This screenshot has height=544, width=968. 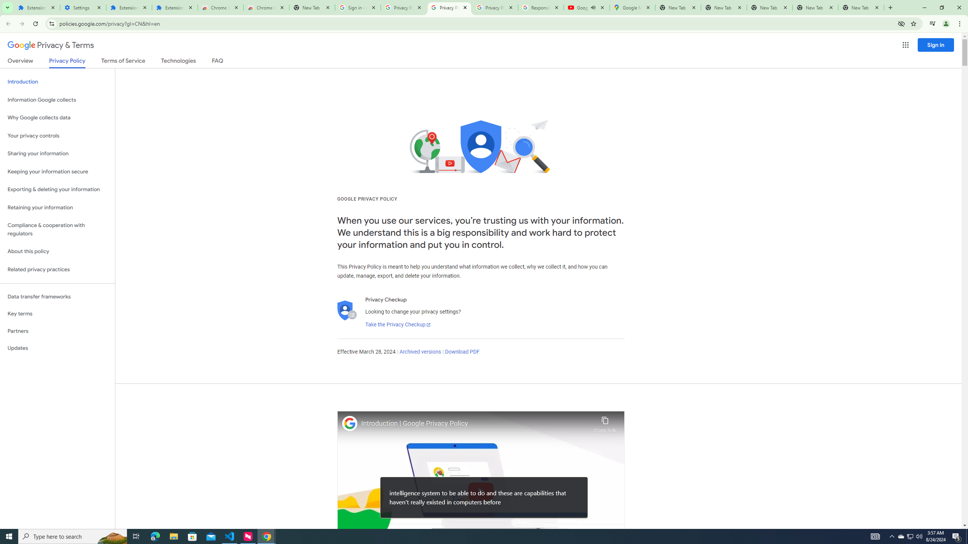 I want to click on Related privacy practices, so click(x=57, y=269).